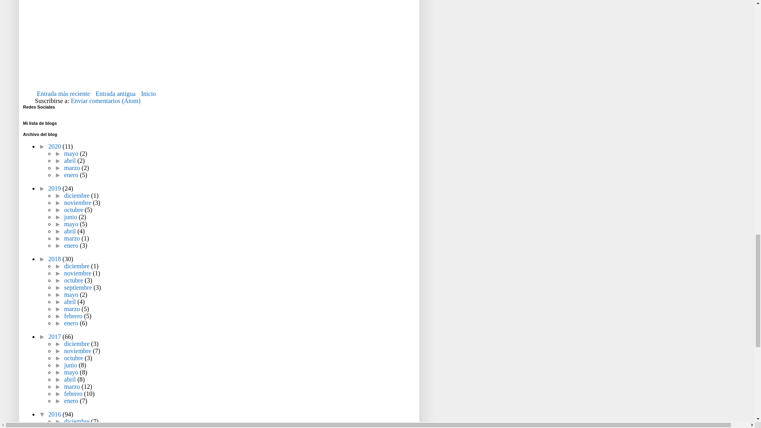 The width and height of the screenshot is (761, 428). What do you see at coordinates (71, 160) in the screenshot?
I see `abril` at bounding box center [71, 160].